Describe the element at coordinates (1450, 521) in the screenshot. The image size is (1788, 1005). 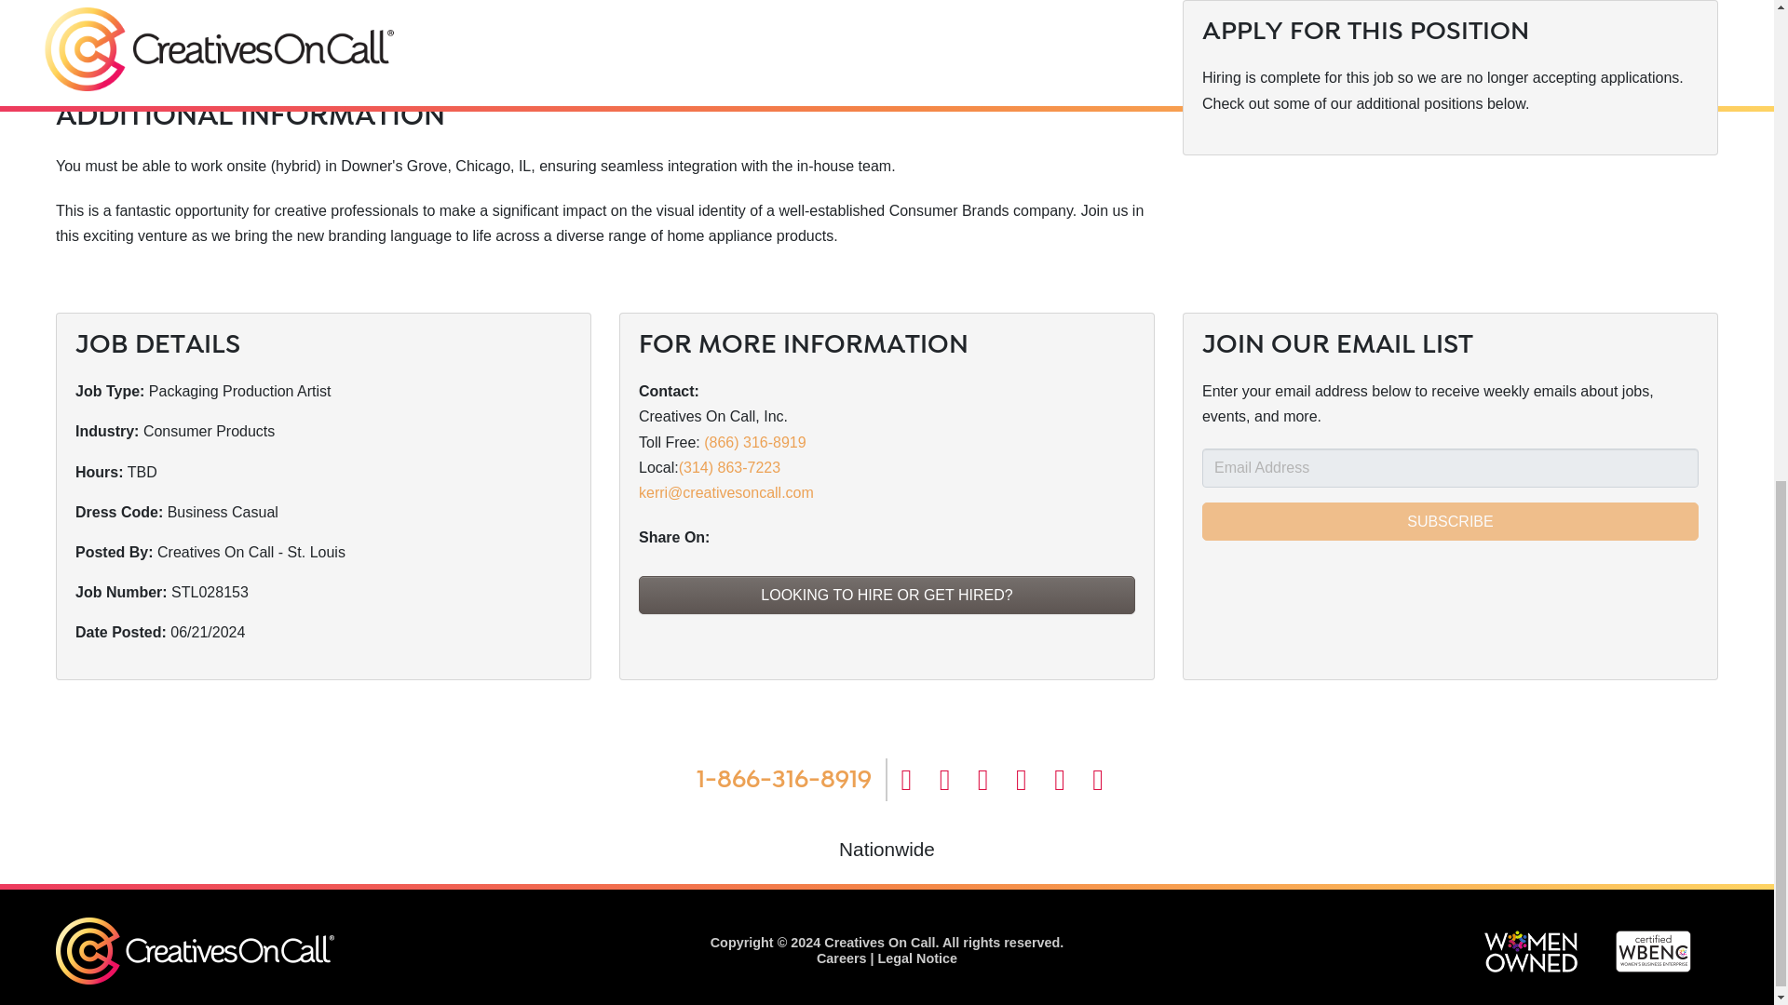
I see `Subscribe` at that location.